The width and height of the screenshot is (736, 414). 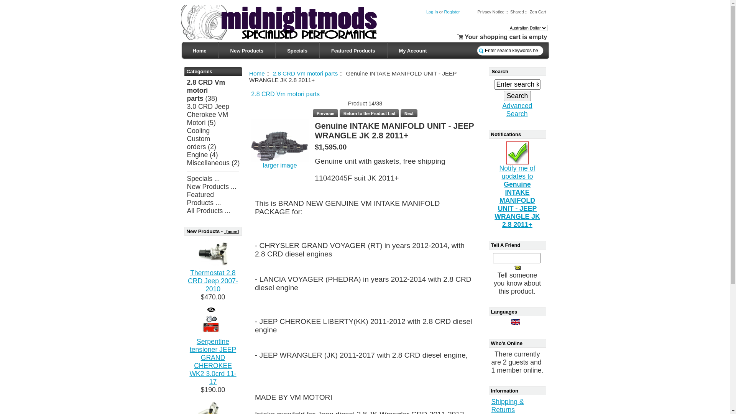 I want to click on  English , so click(x=516, y=322).